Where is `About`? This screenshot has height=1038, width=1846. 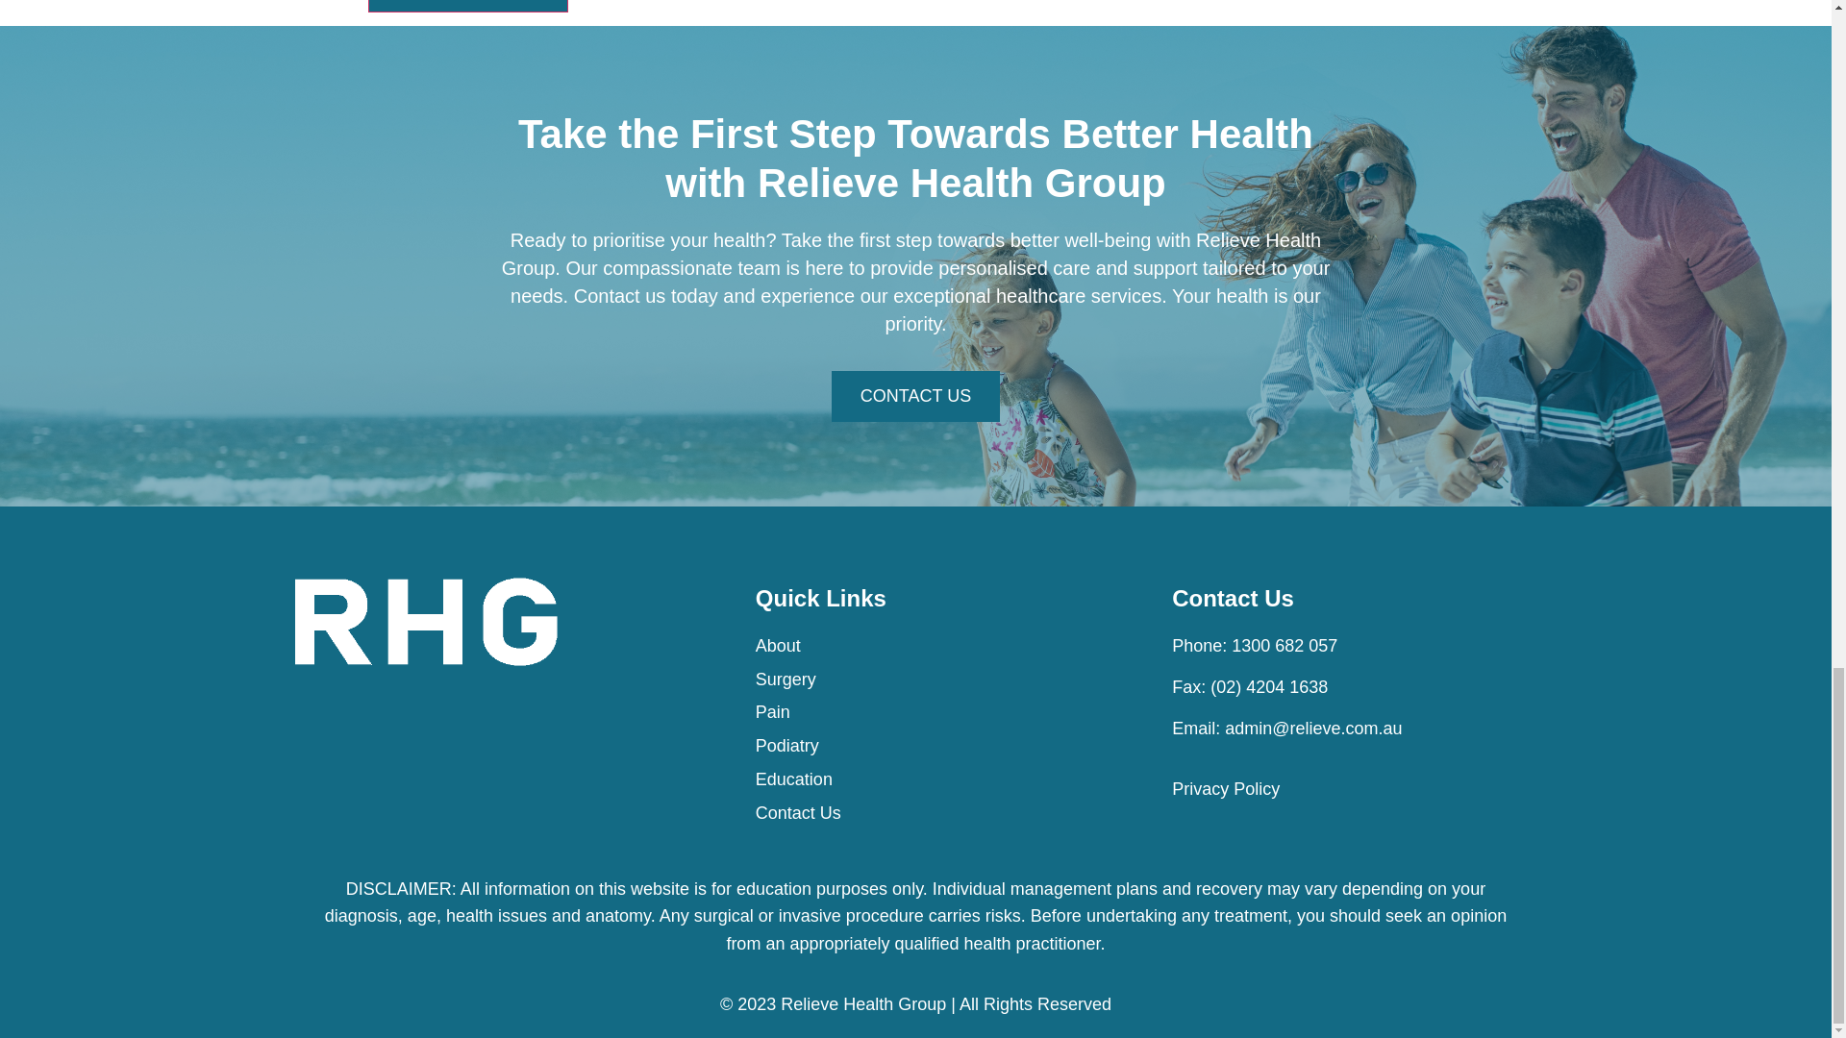
About is located at coordinates (939, 646).